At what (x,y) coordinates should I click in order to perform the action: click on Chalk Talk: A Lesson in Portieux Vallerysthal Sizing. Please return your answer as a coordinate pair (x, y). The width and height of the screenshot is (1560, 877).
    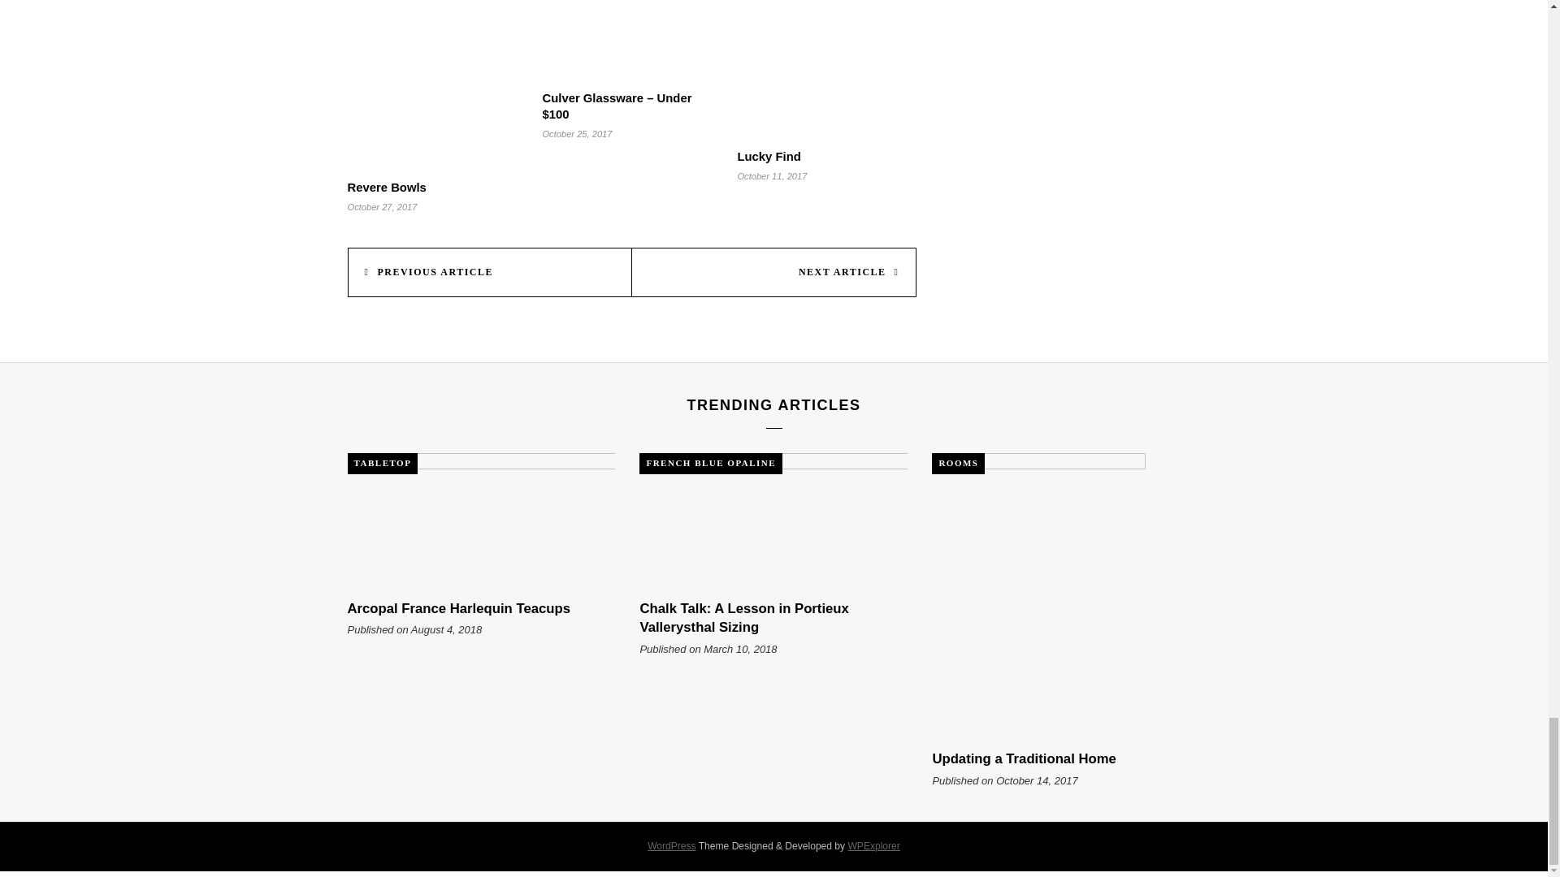
    Looking at the image, I should click on (744, 617).